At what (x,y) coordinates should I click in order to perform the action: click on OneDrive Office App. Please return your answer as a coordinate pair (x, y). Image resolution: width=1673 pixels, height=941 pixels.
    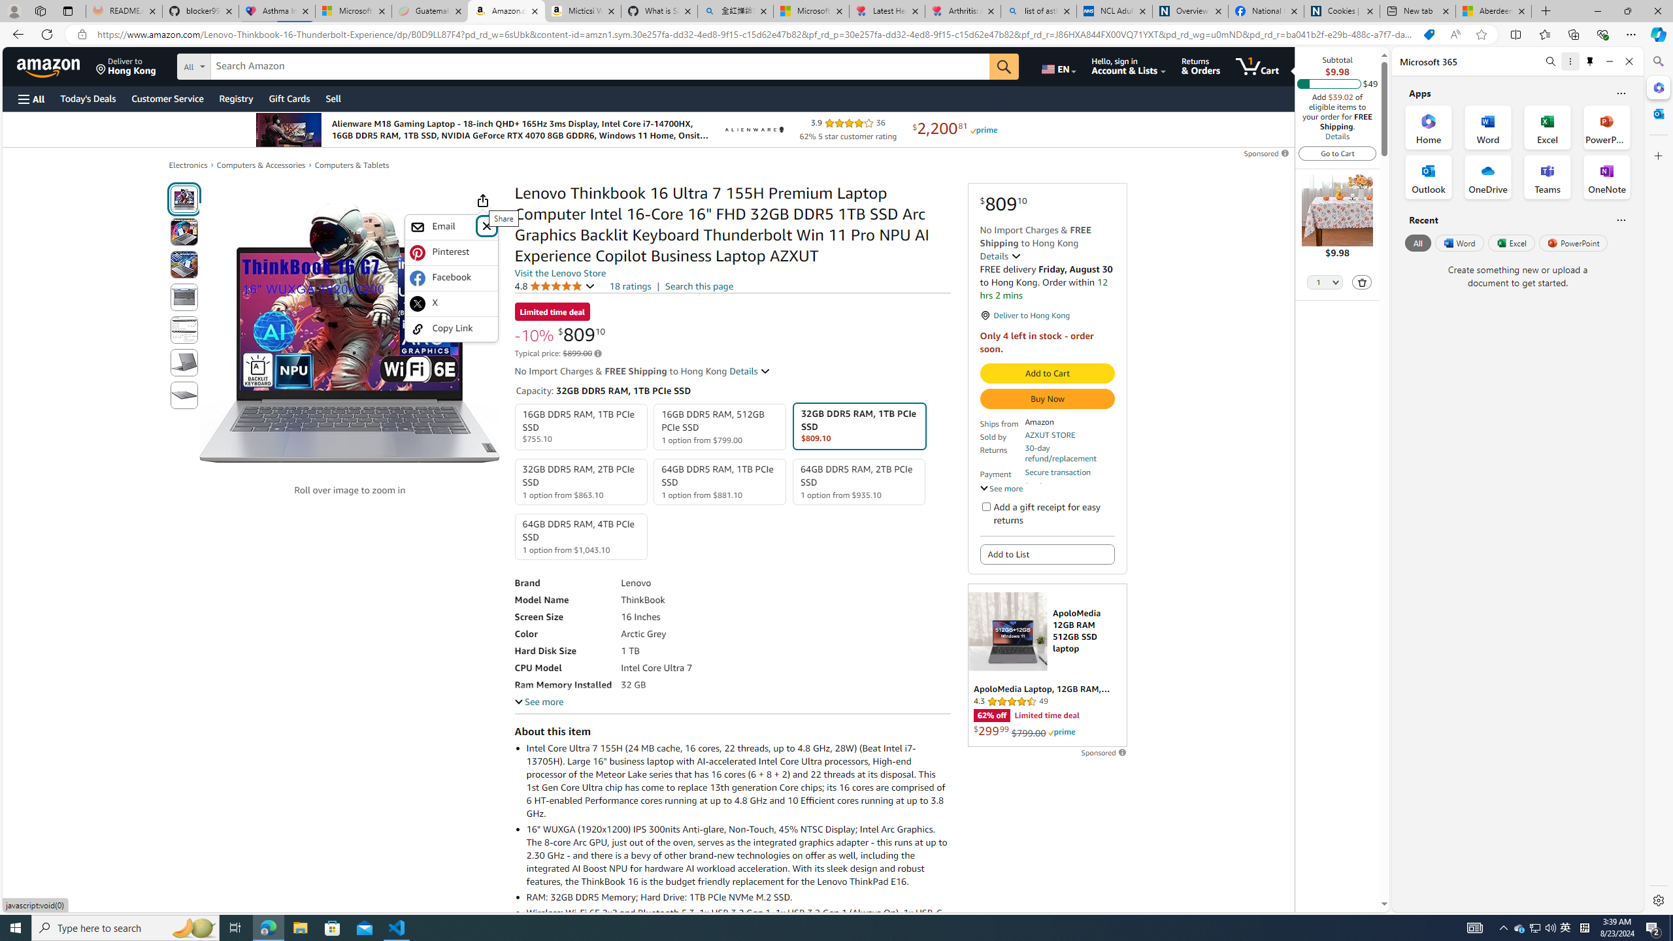
    Looking at the image, I should click on (1488, 177).